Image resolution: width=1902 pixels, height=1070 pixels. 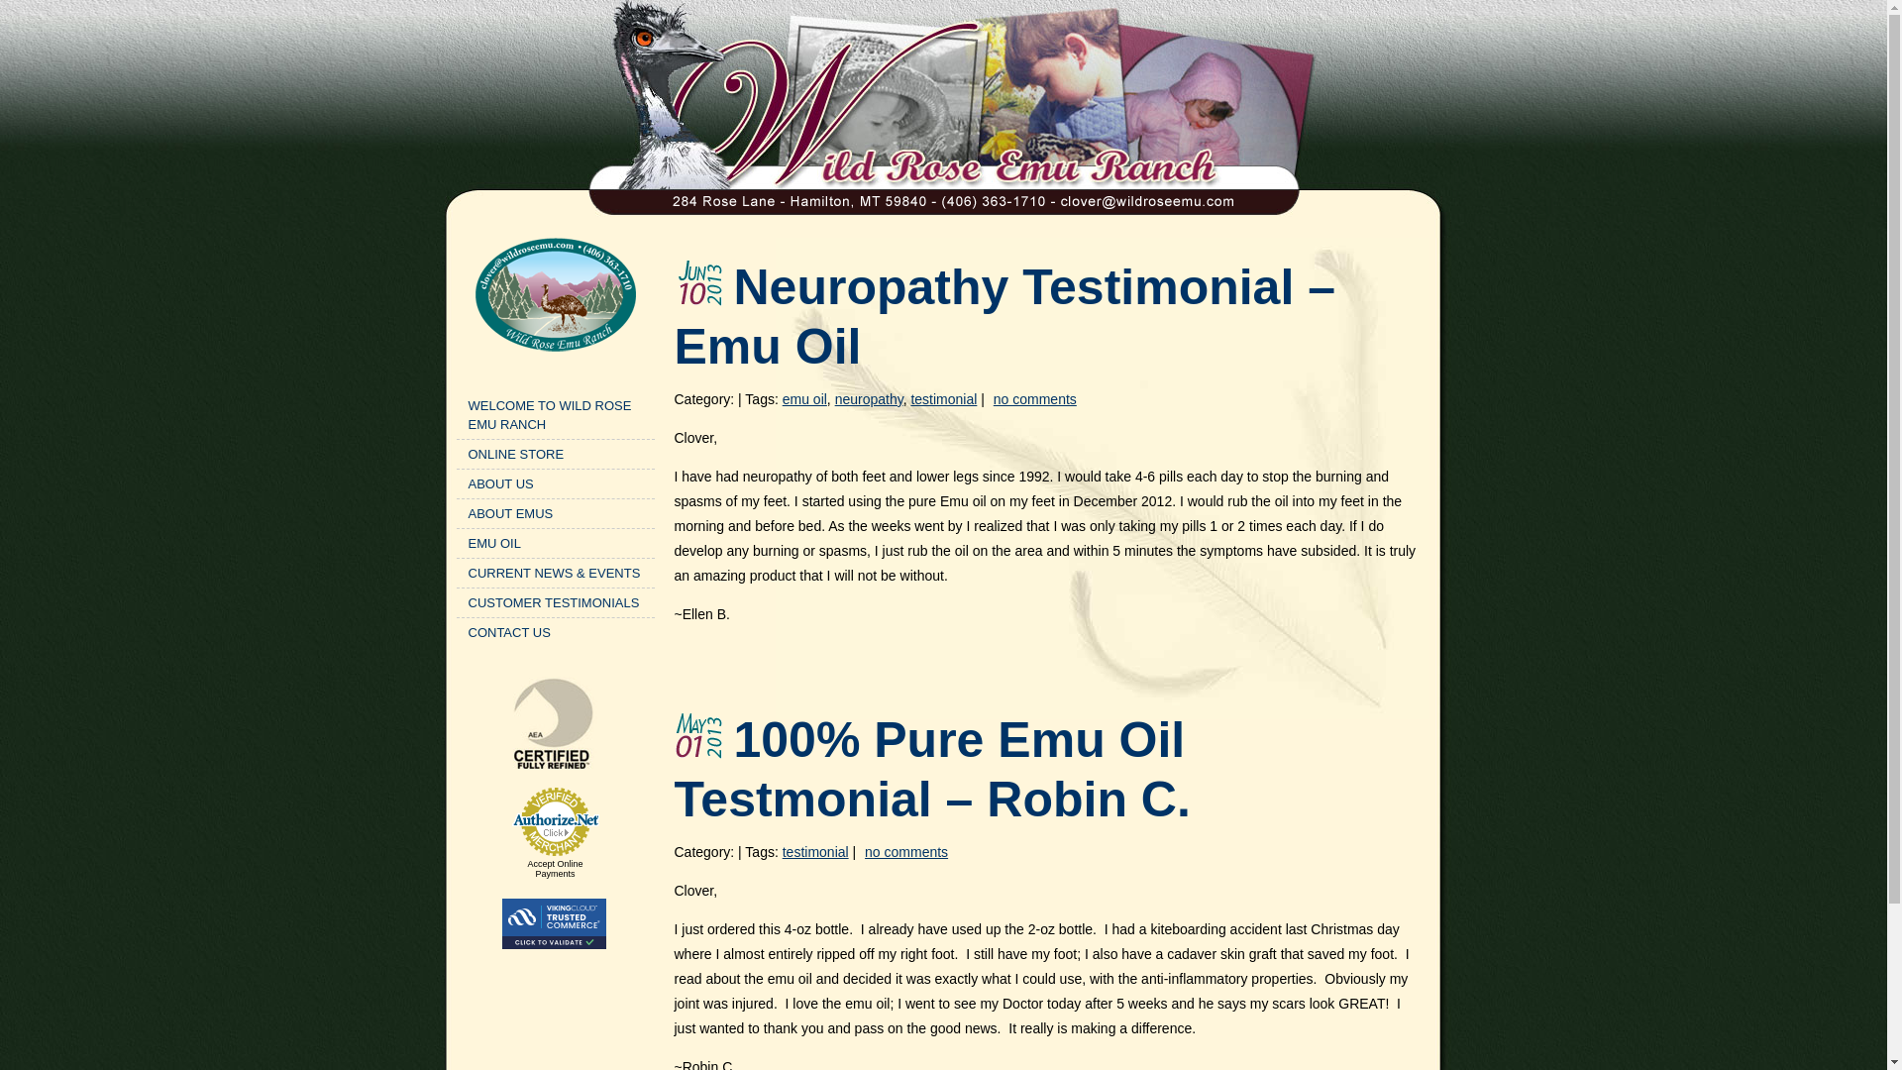 I want to click on ABOUT EMUS, so click(x=555, y=513).